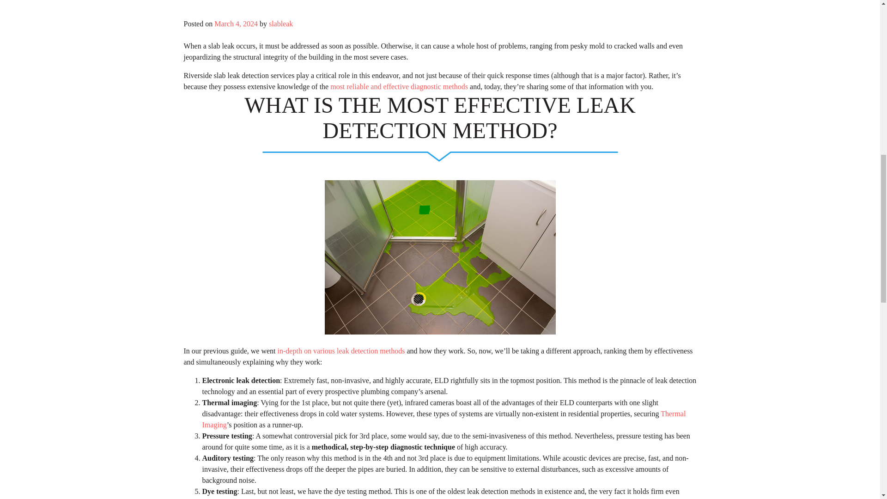 This screenshot has width=887, height=499. I want to click on slableak, so click(280, 24).